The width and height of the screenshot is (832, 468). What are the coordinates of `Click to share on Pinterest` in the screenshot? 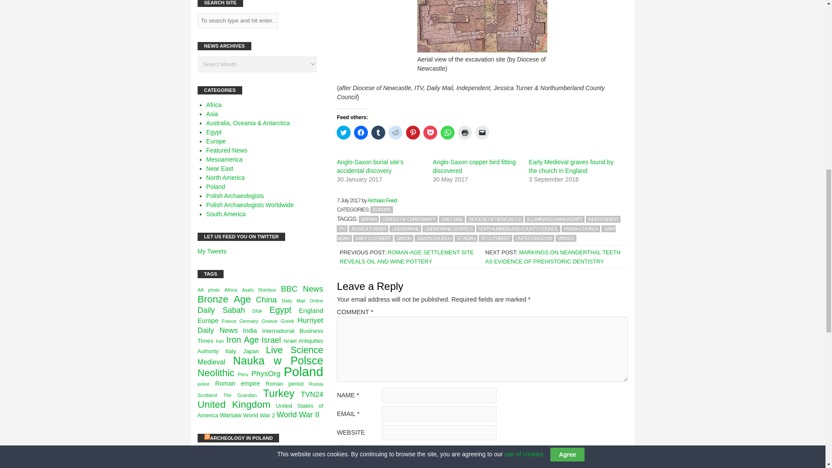 It's located at (413, 133).